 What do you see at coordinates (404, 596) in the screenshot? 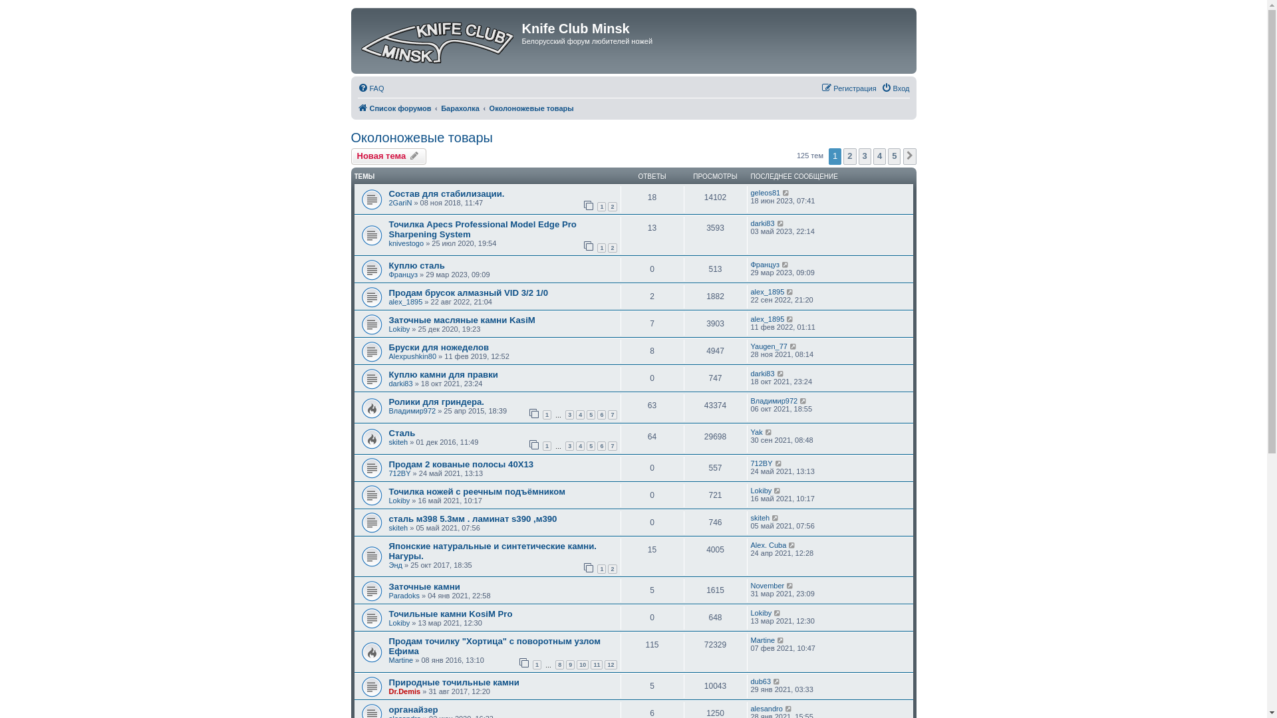
I see `Paradoks` at bounding box center [404, 596].